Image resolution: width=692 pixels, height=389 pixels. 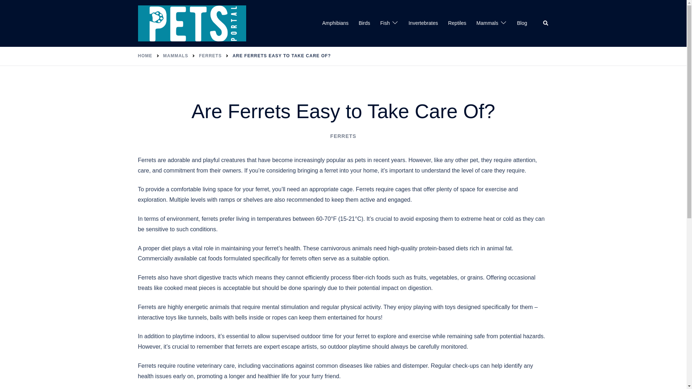 I want to click on Amphibians, so click(x=335, y=23).